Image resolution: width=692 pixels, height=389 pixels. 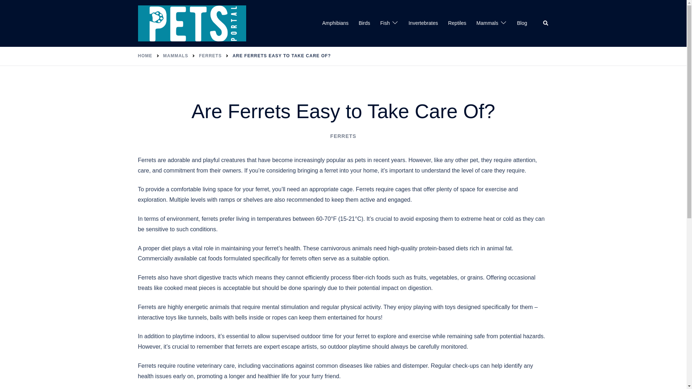 I want to click on Amphibians, so click(x=335, y=23).